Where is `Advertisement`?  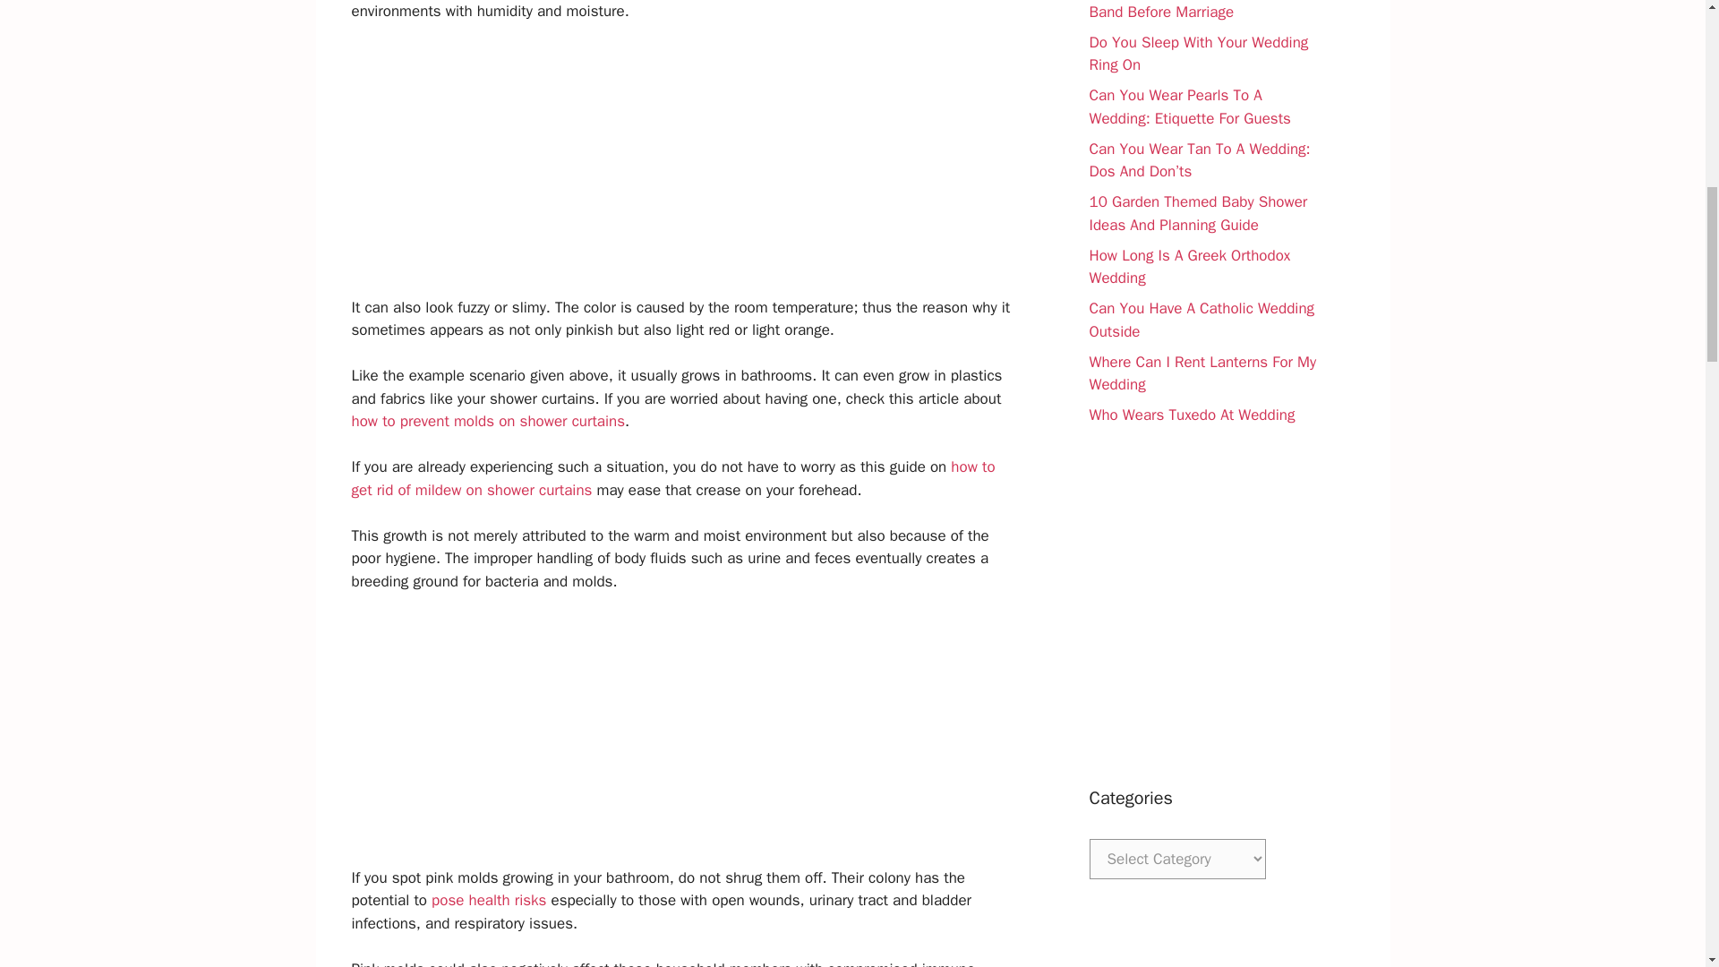
Advertisement is located at coordinates (684, 170).